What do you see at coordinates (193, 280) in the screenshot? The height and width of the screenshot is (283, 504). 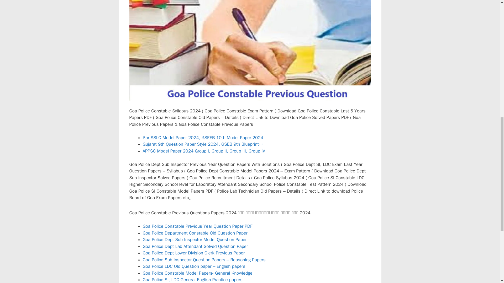 I see `Goa Police SI, LDC General English Practice papers.` at bounding box center [193, 280].